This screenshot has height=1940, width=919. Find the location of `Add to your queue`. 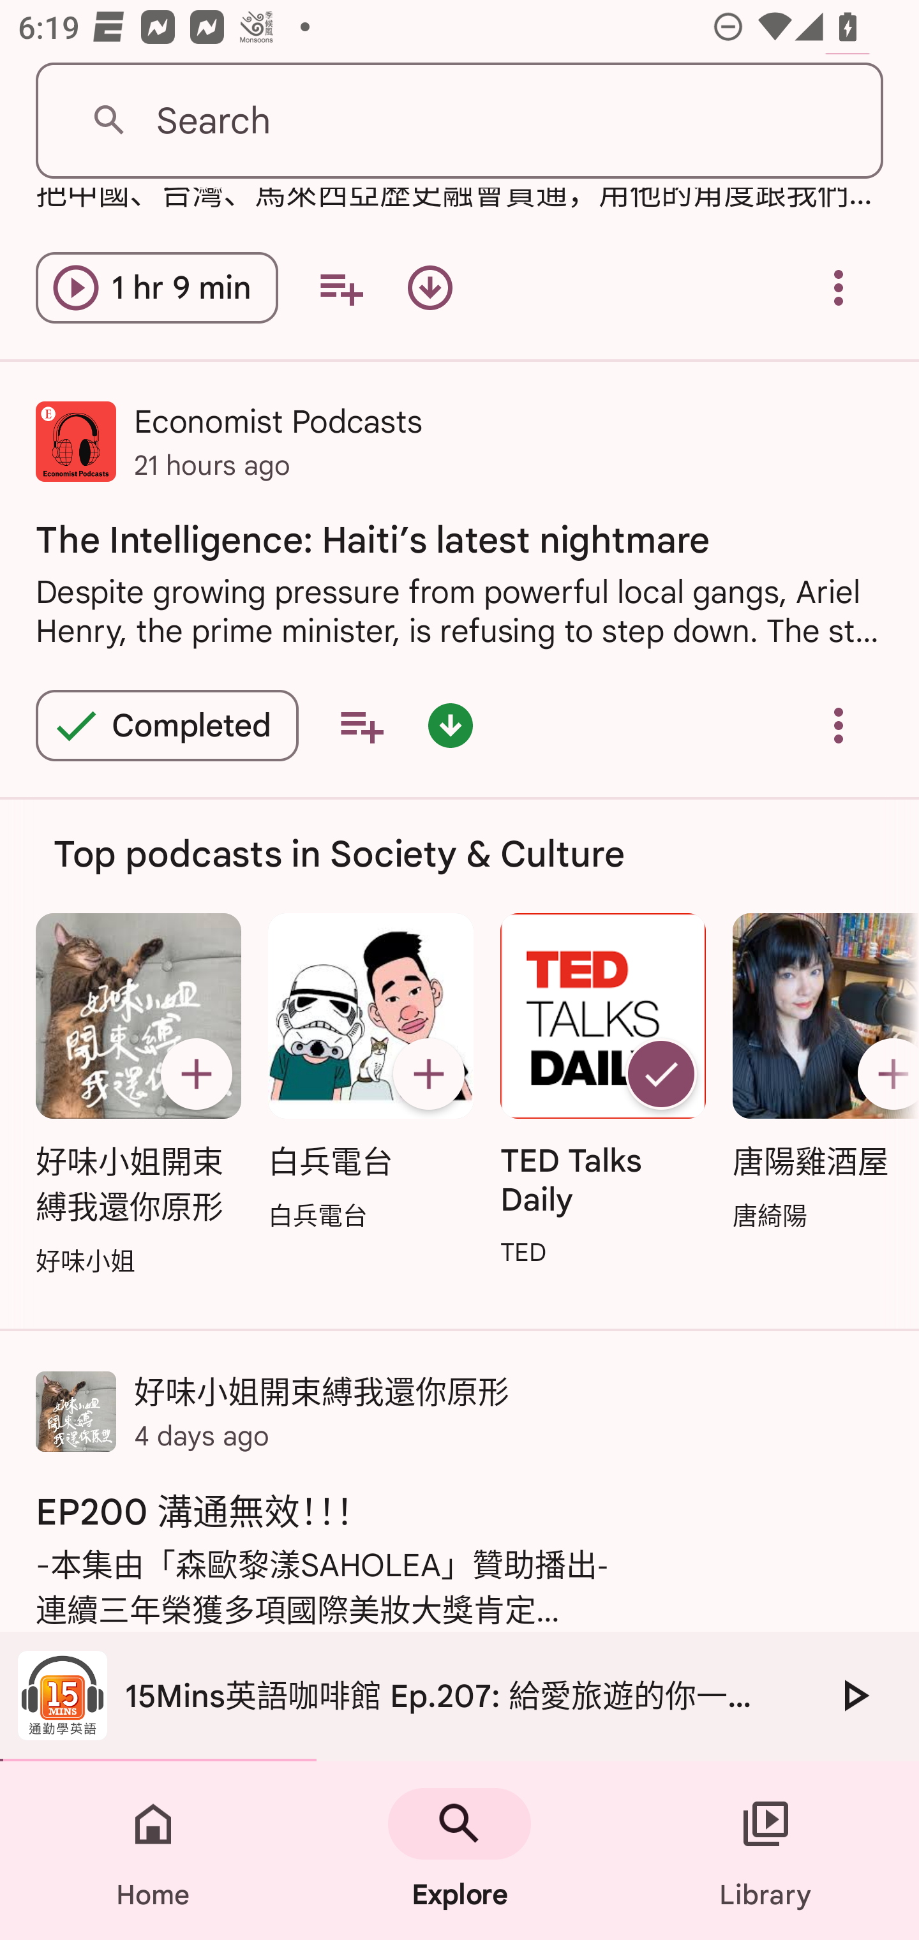

Add to your queue is located at coordinates (340, 288).